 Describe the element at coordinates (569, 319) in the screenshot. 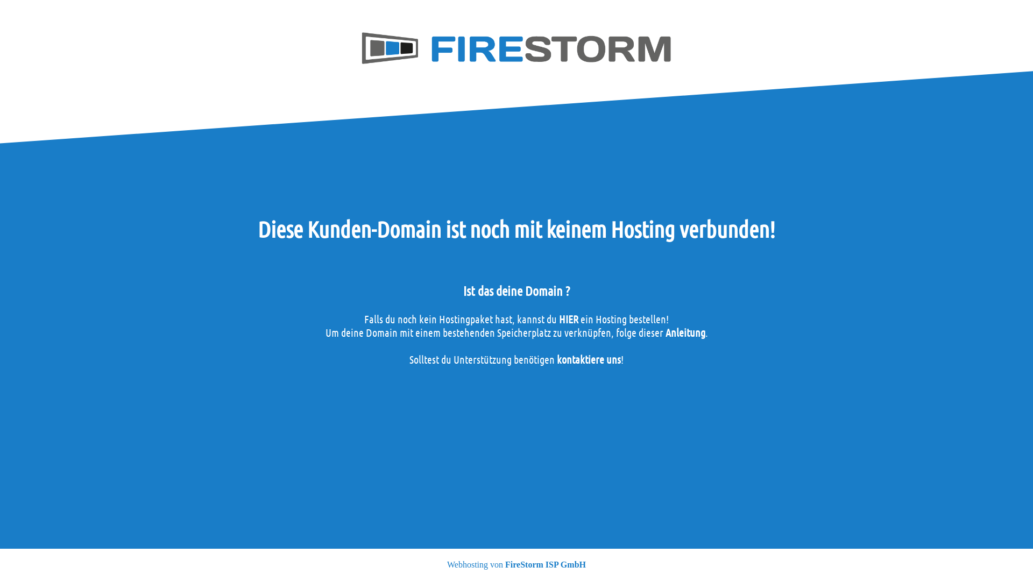

I see `HIER` at that location.